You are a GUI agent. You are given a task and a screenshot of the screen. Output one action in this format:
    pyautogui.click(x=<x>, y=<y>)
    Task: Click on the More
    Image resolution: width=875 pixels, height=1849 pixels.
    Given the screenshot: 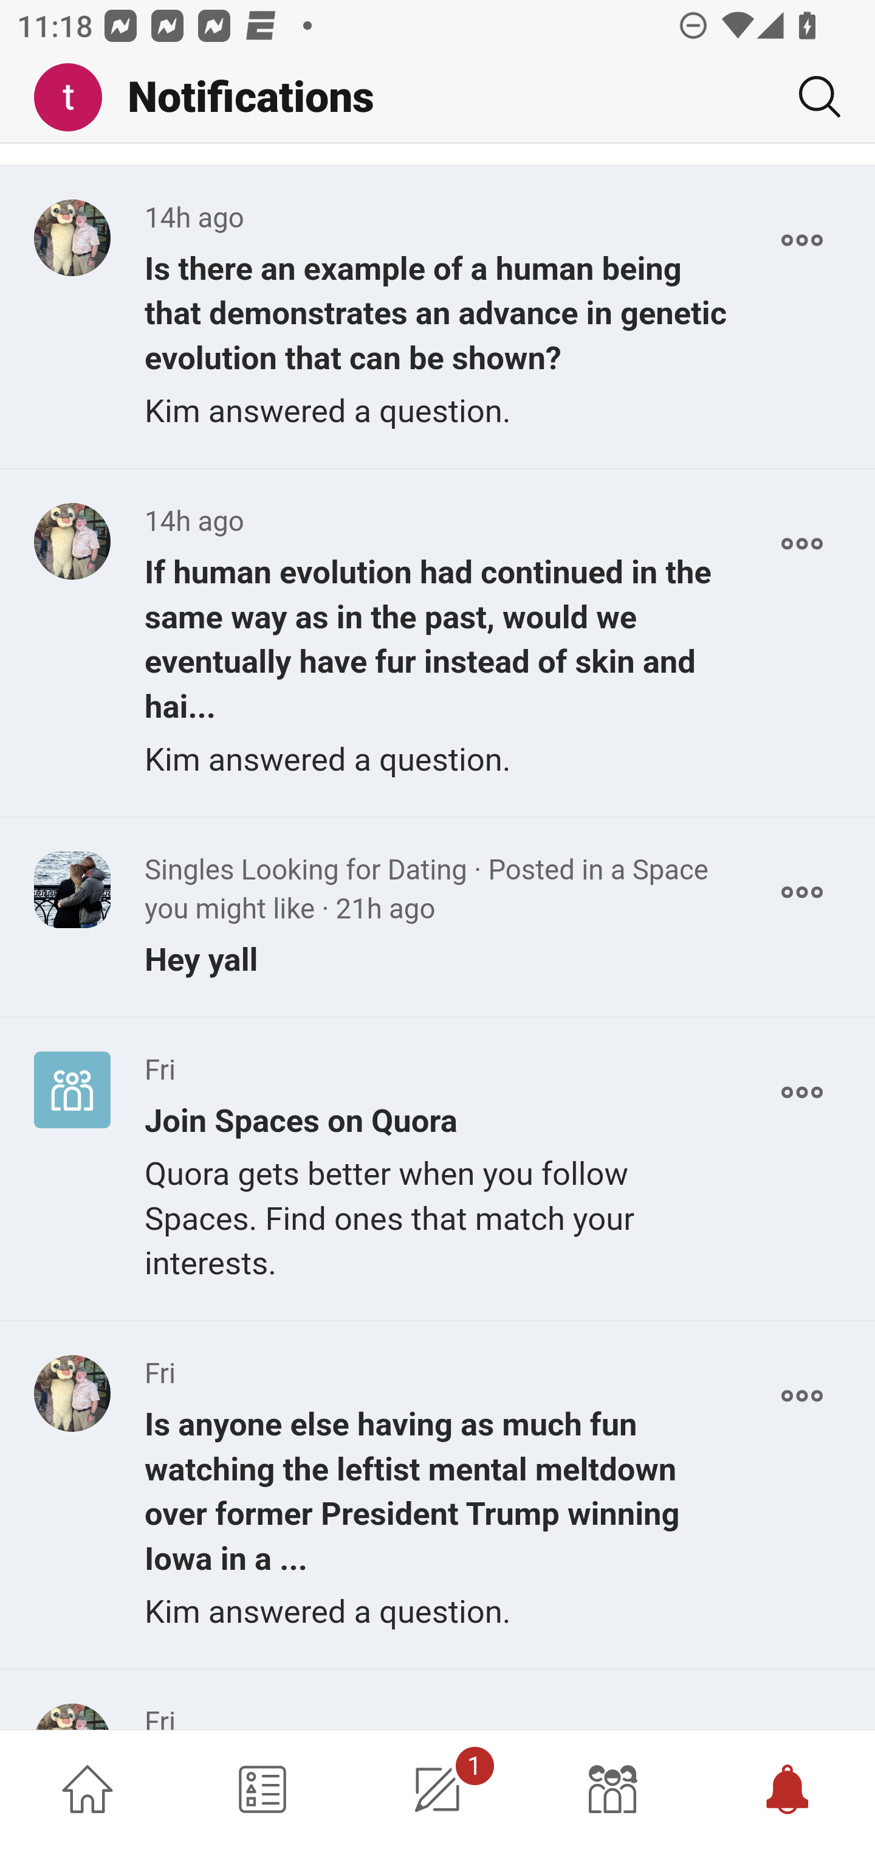 What is the action you would take?
    pyautogui.click(x=802, y=1091)
    